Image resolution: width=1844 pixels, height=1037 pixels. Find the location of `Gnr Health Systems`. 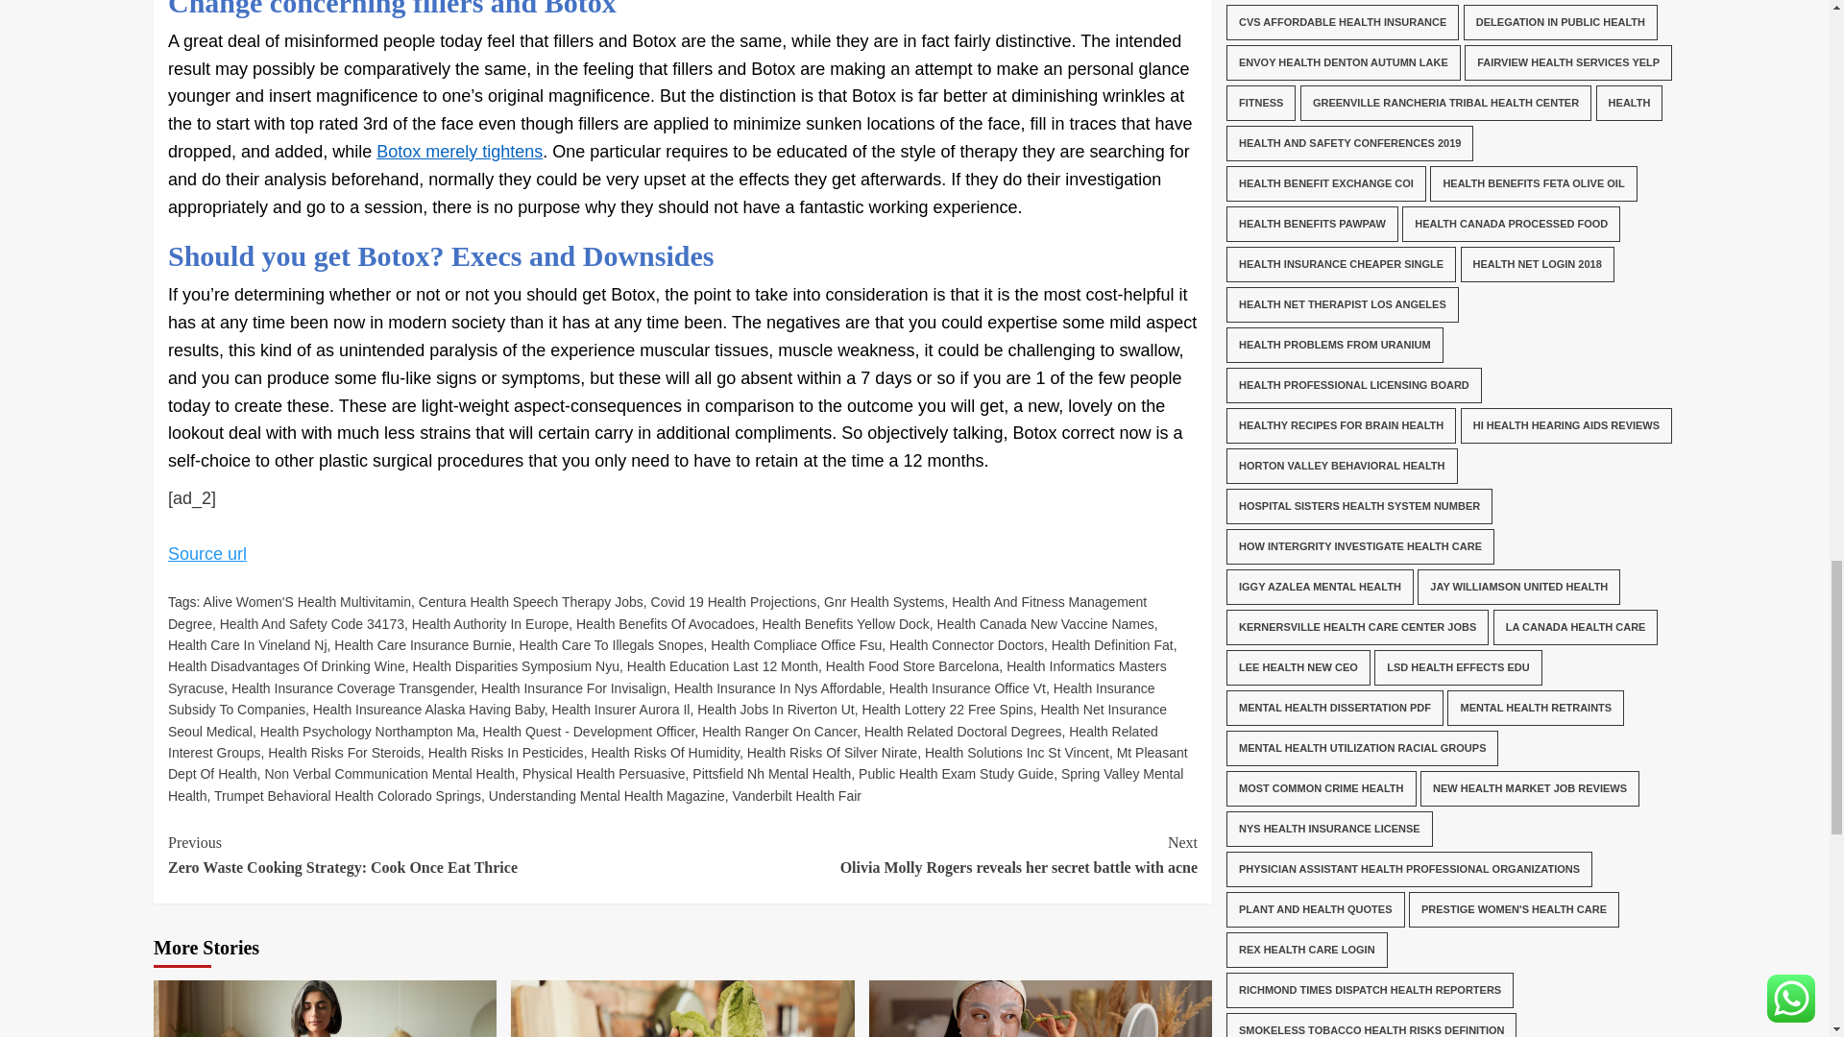

Gnr Health Systems is located at coordinates (884, 601).